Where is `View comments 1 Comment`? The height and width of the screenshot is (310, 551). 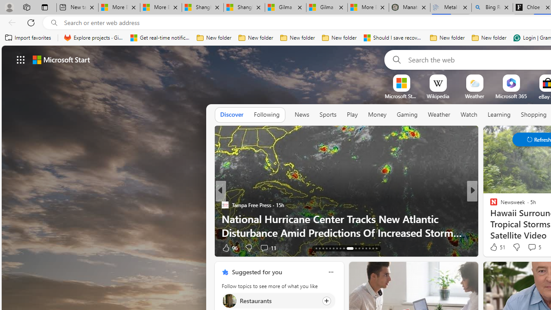
View comments 1 Comment is located at coordinates (5, 248).